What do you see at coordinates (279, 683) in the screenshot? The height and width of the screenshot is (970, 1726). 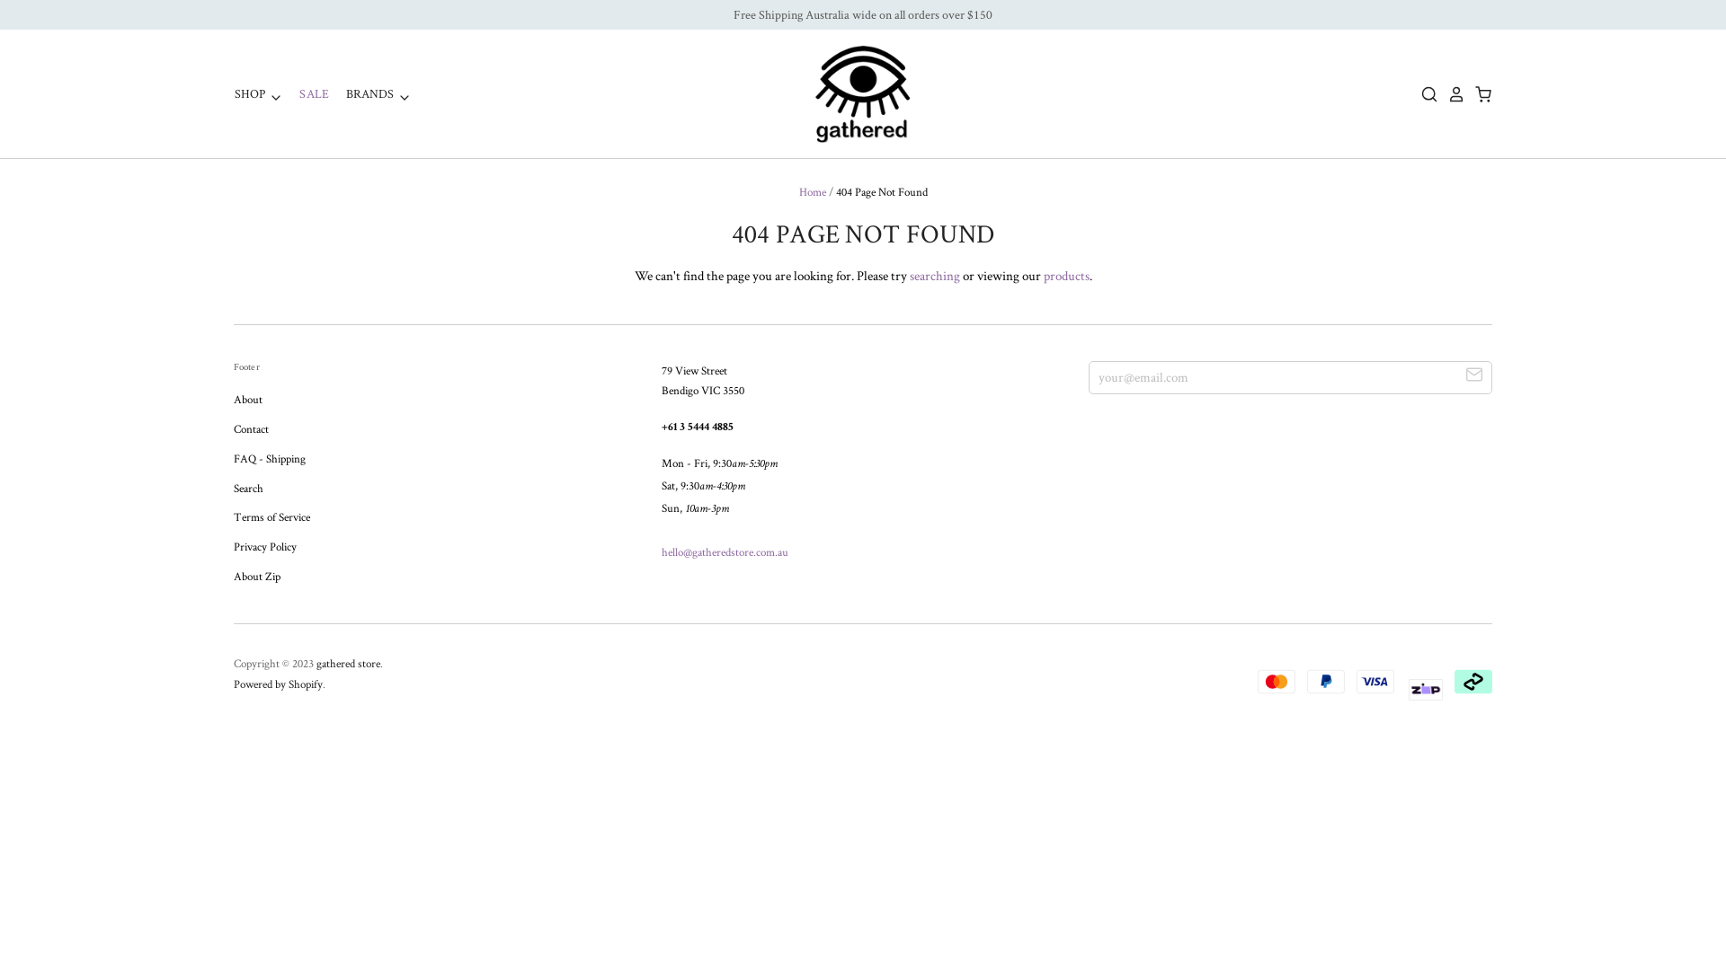 I see `Powered by Shopify` at bounding box center [279, 683].